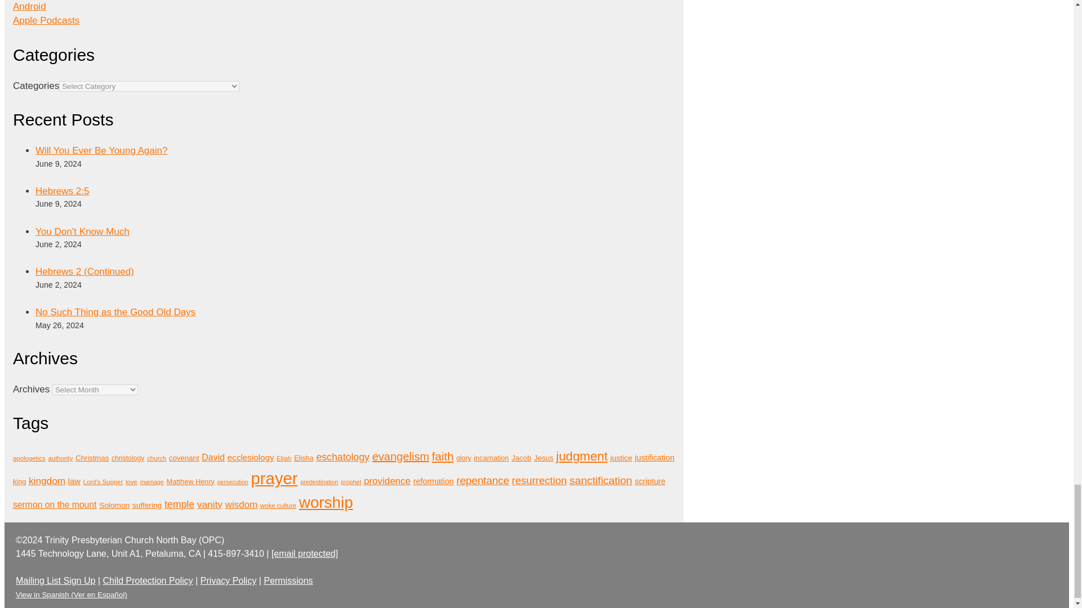 This screenshot has width=1082, height=608. I want to click on Subscribe on Android, so click(29, 6).